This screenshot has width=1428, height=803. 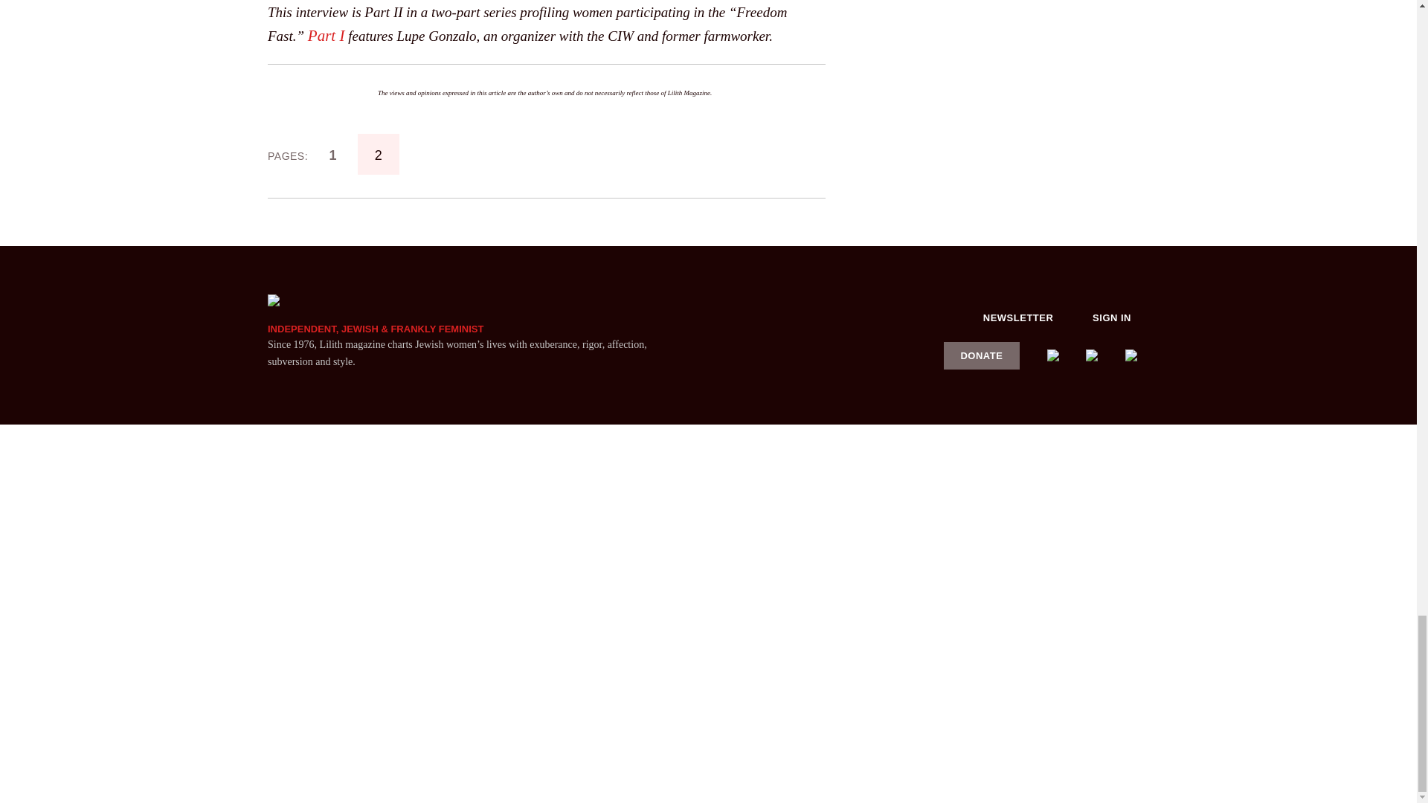 What do you see at coordinates (327, 36) in the screenshot?
I see `Part I` at bounding box center [327, 36].